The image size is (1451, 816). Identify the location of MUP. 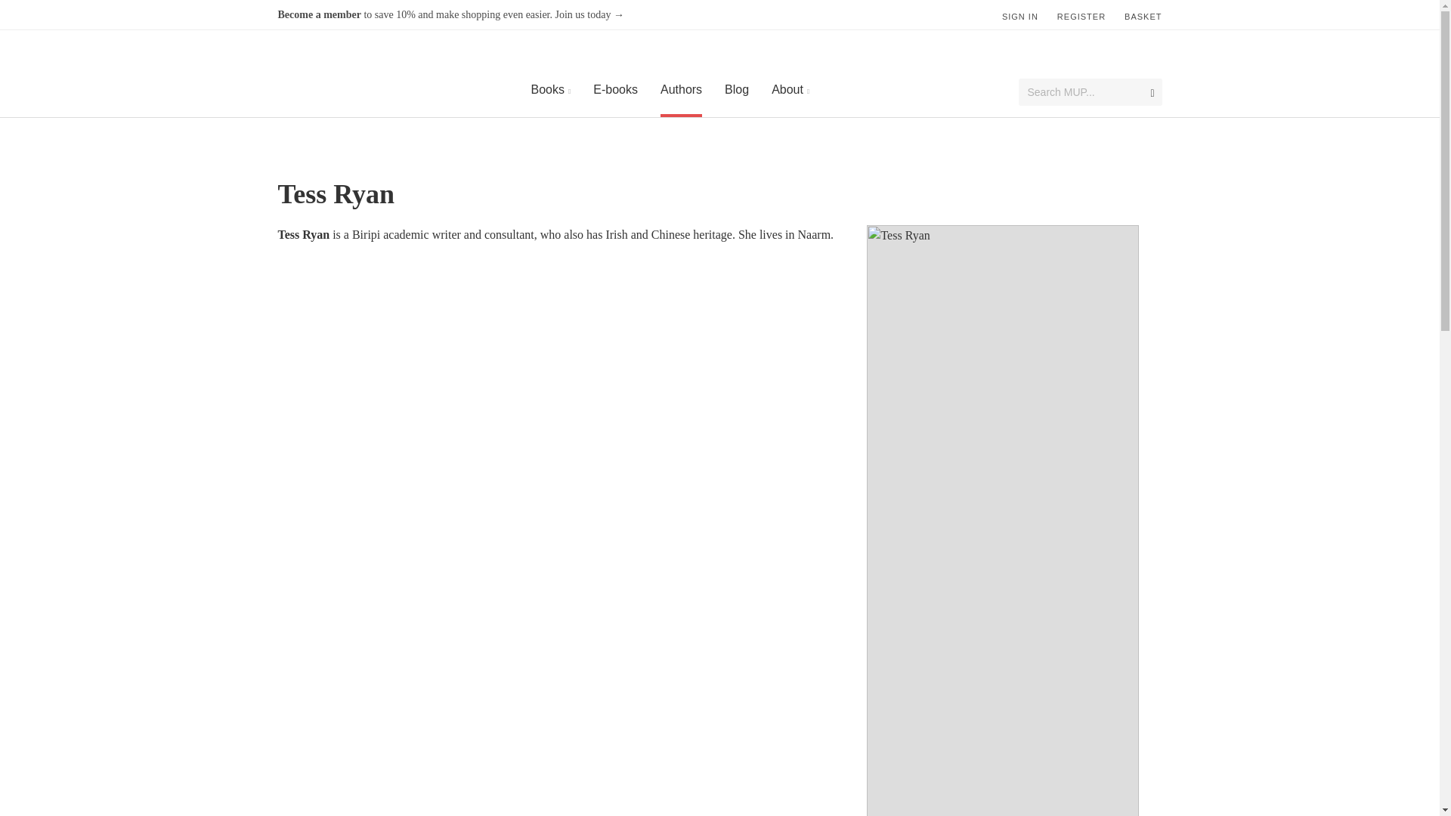
(340, 73).